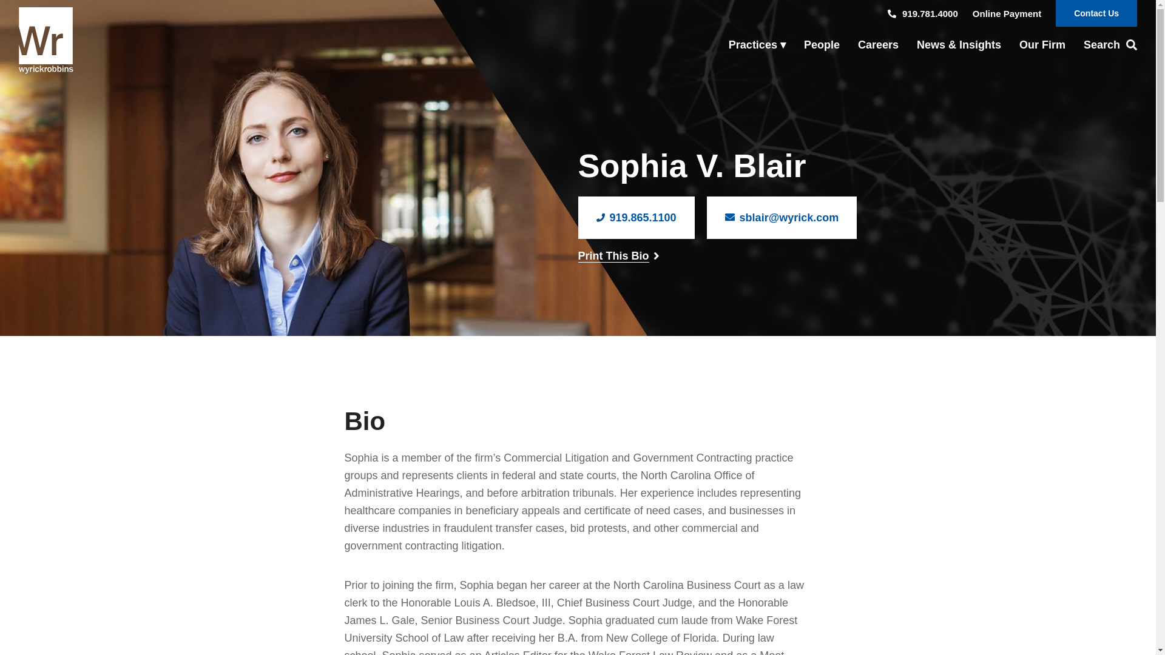 The image size is (1165, 655). What do you see at coordinates (1007, 13) in the screenshot?
I see `Online Payment` at bounding box center [1007, 13].